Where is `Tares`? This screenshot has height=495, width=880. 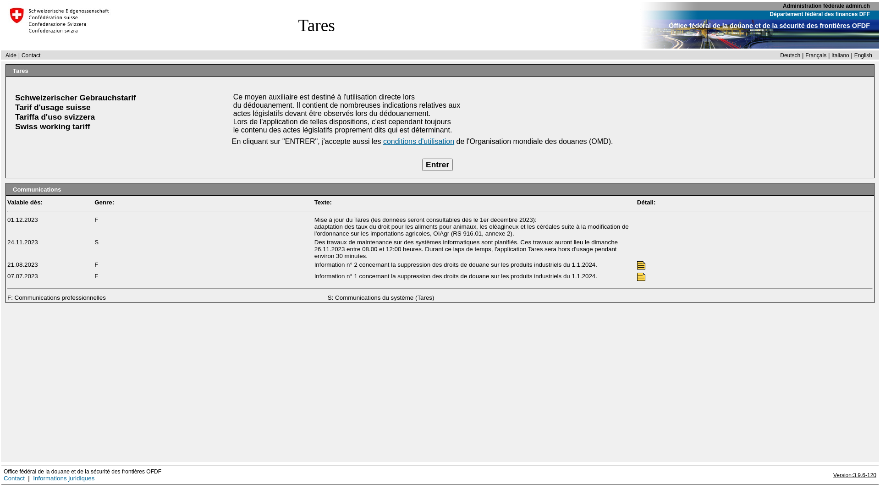
Tares is located at coordinates (317, 25).